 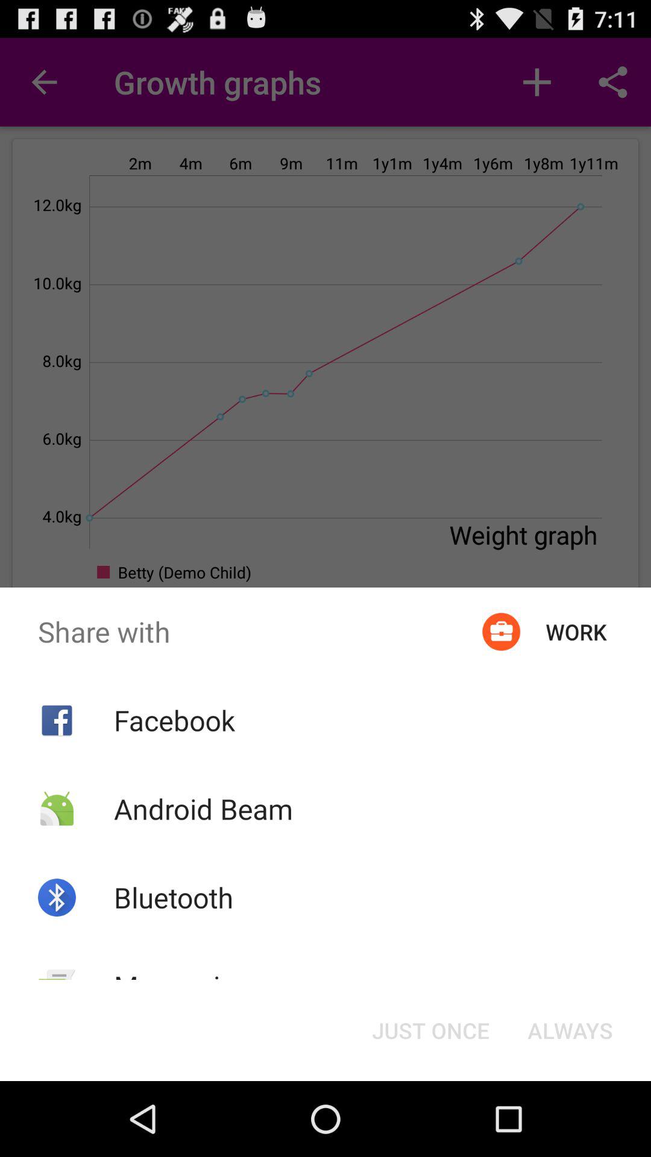 What do you see at coordinates (570, 1030) in the screenshot?
I see `choose the item next to the just once icon` at bounding box center [570, 1030].